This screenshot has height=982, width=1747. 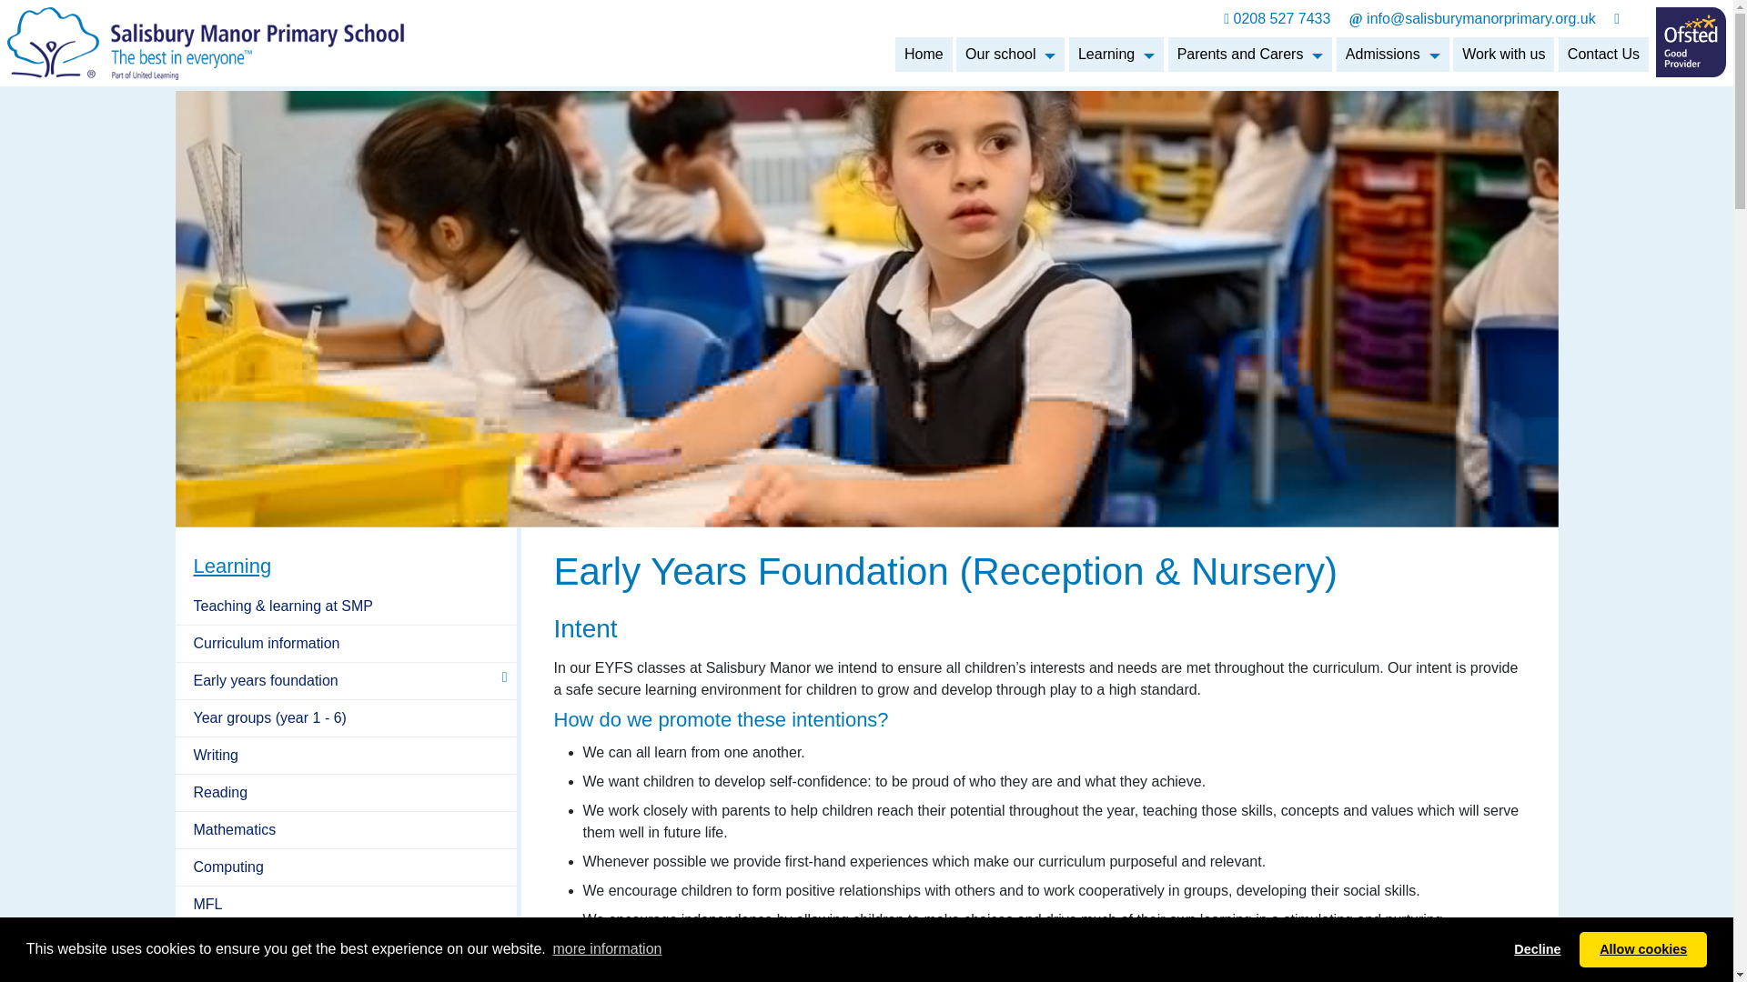 What do you see at coordinates (206, 42) in the screenshot?
I see `Salisbury Manor Primary School` at bounding box center [206, 42].